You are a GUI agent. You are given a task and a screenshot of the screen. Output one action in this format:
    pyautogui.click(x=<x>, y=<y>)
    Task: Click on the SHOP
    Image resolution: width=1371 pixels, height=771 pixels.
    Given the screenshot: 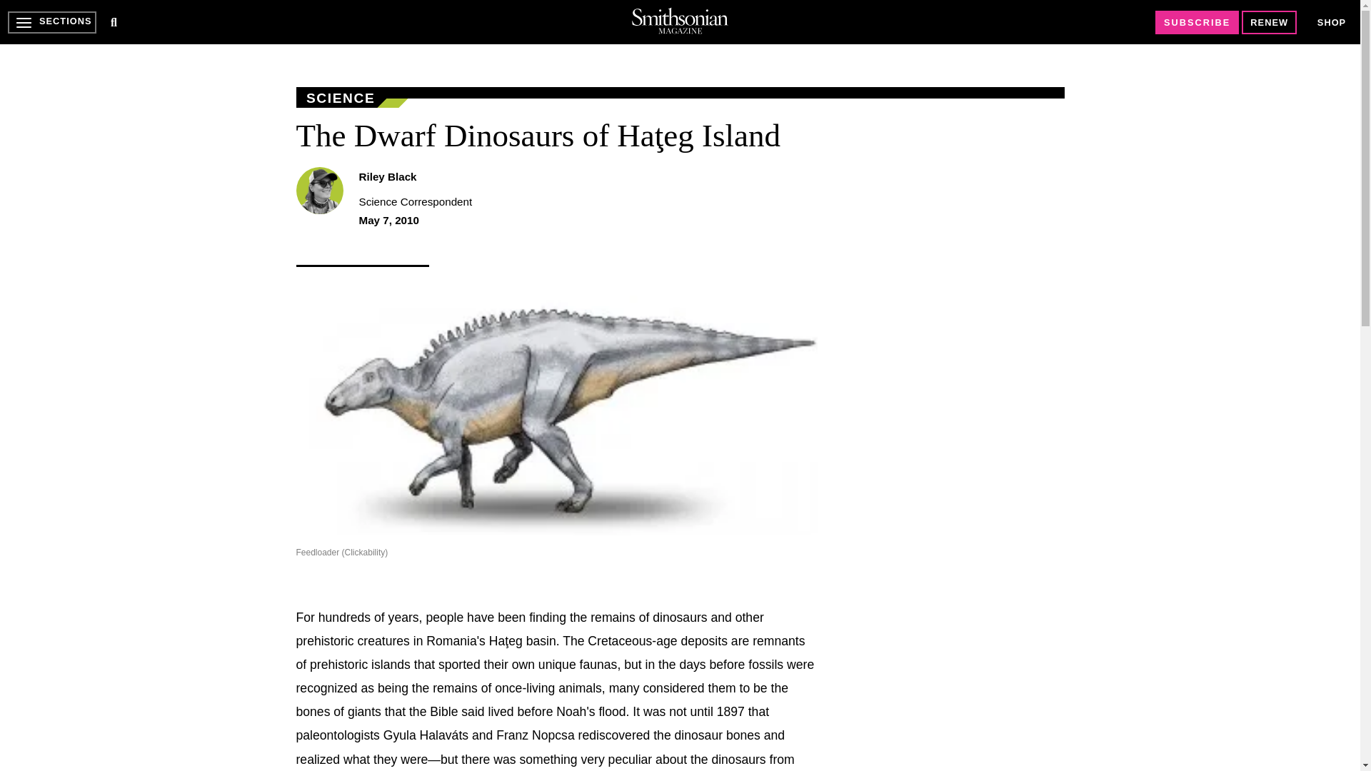 What is the action you would take?
    pyautogui.click(x=1331, y=23)
    